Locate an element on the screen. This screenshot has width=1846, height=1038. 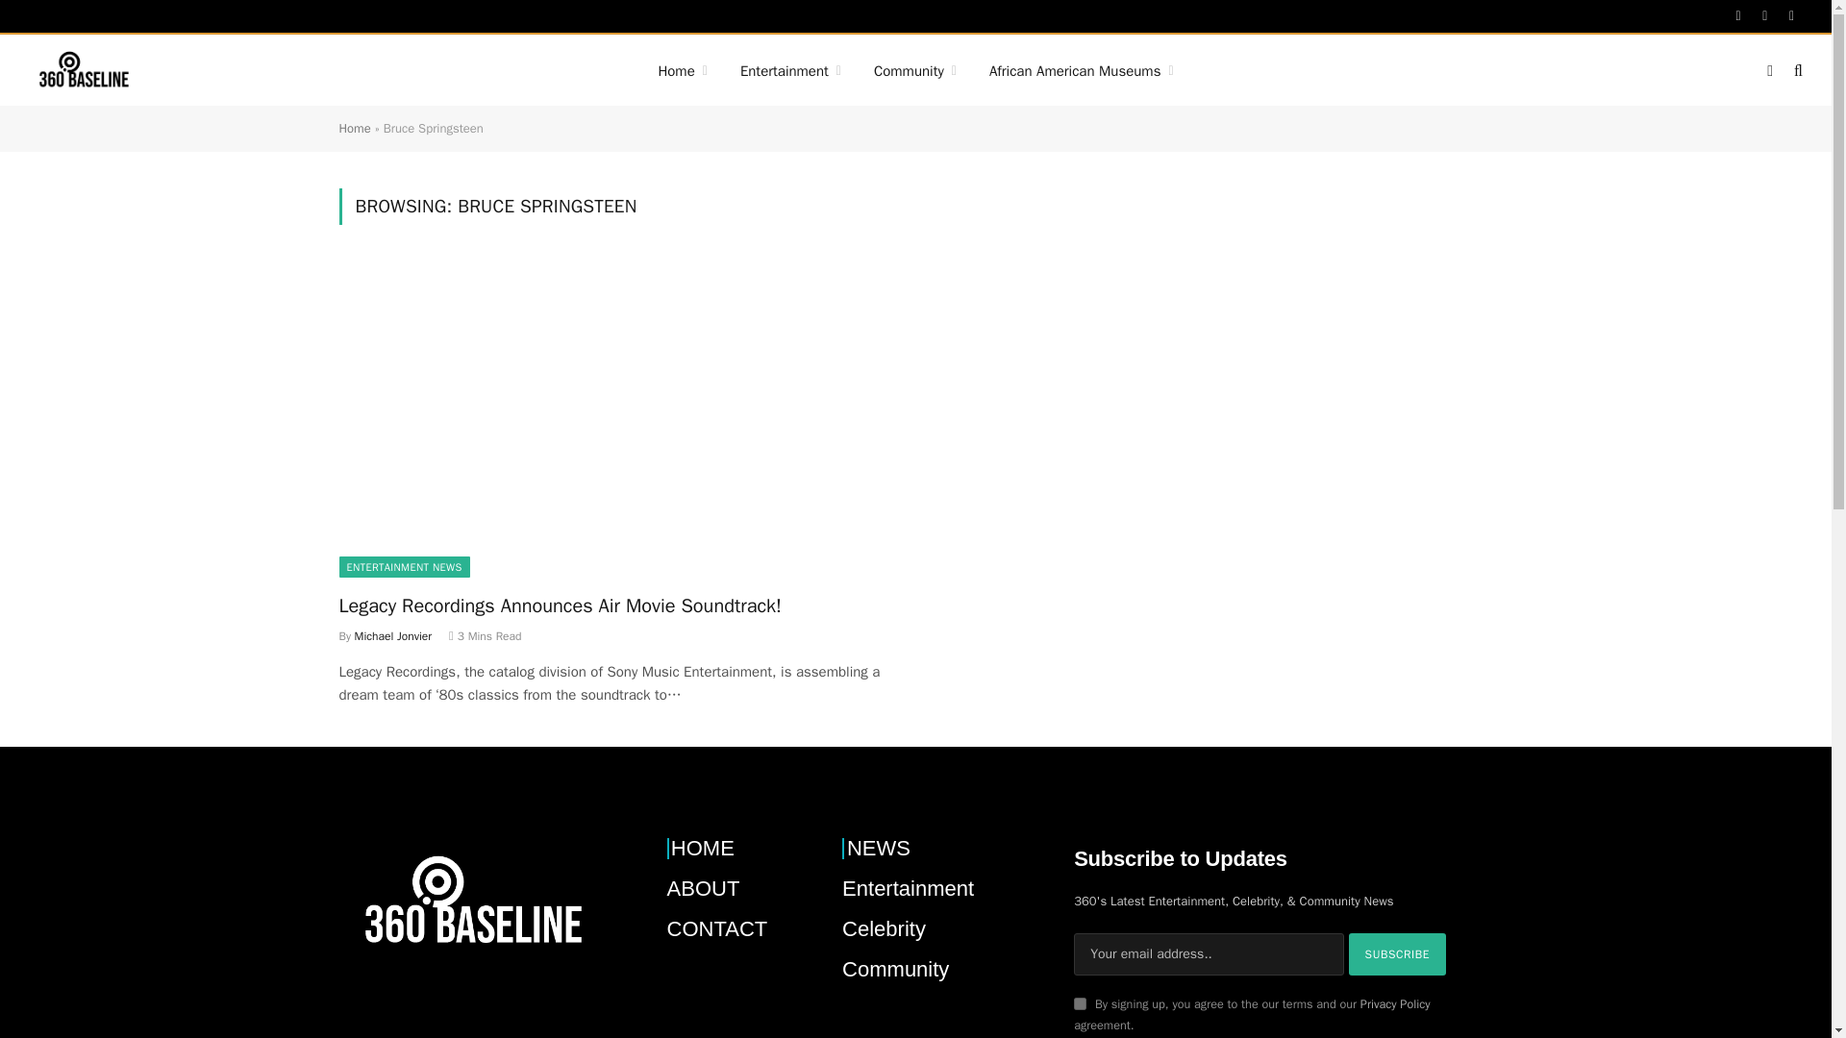
Entertainment is located at coordinates (790, 71).